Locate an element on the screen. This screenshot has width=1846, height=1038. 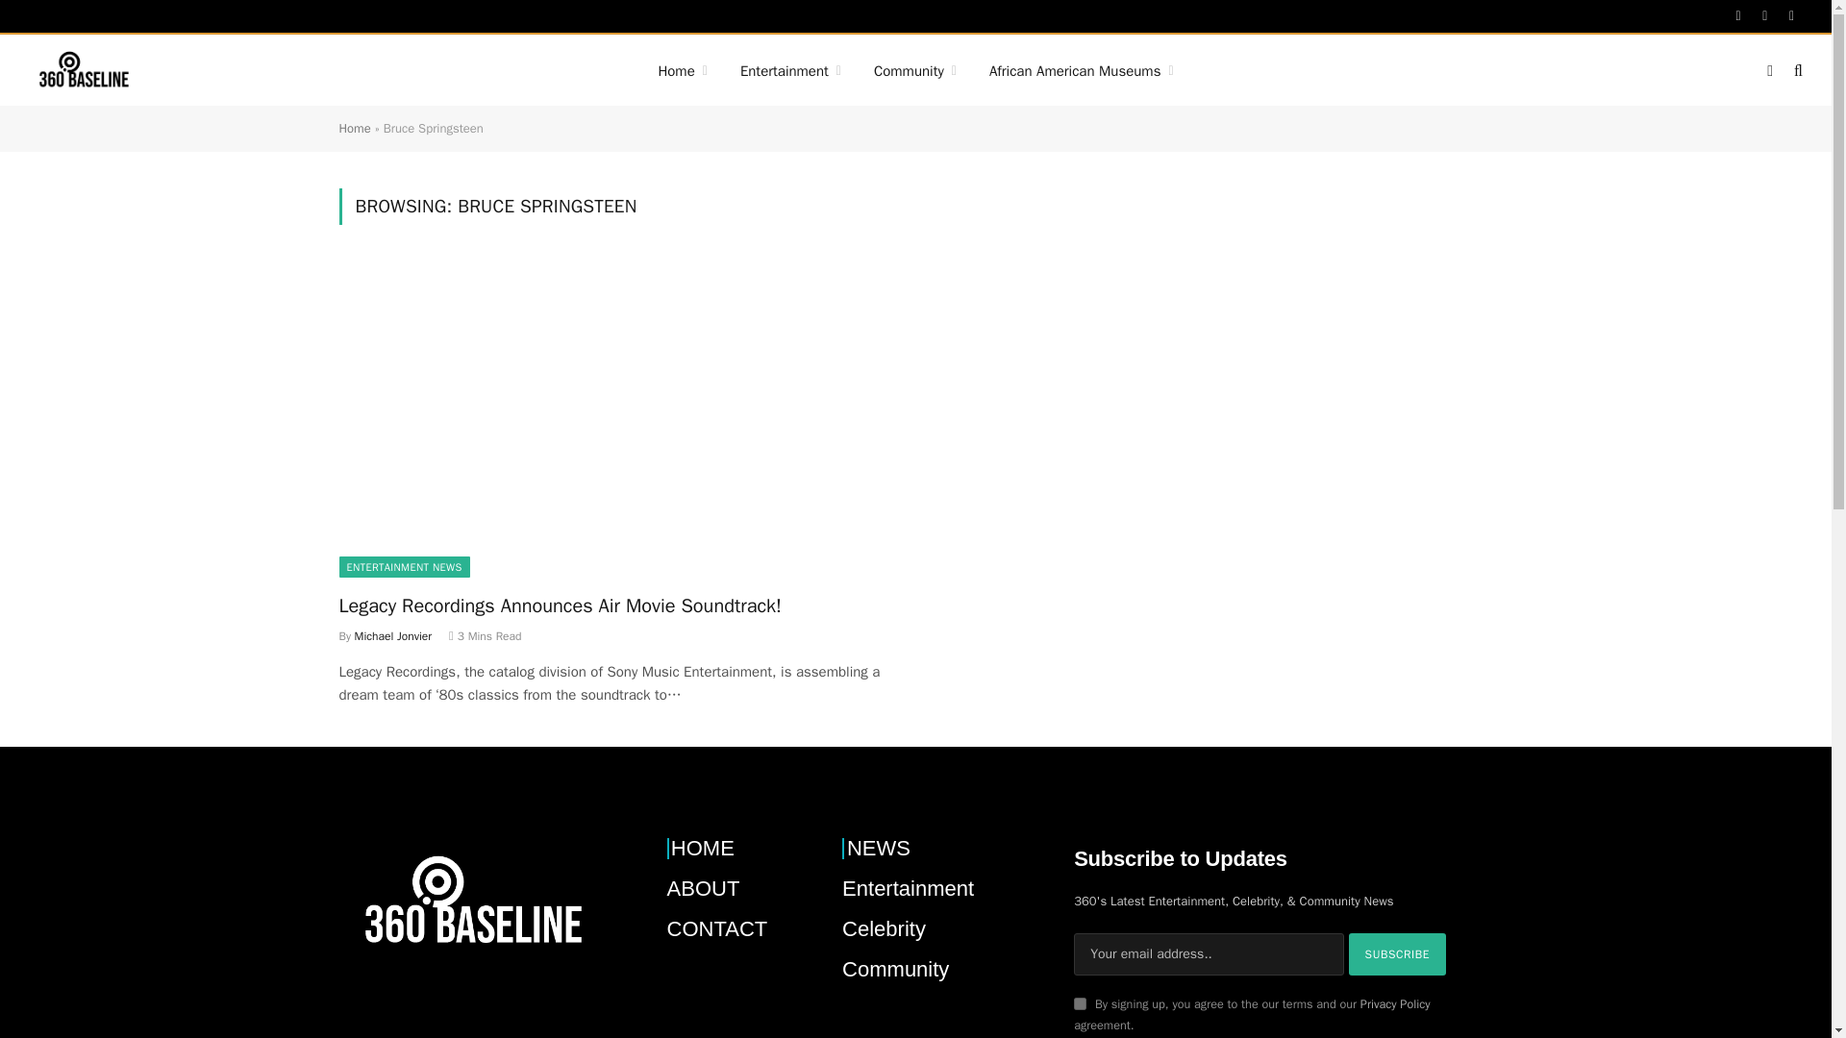
Entertainment is located at coordinates (790, 71).